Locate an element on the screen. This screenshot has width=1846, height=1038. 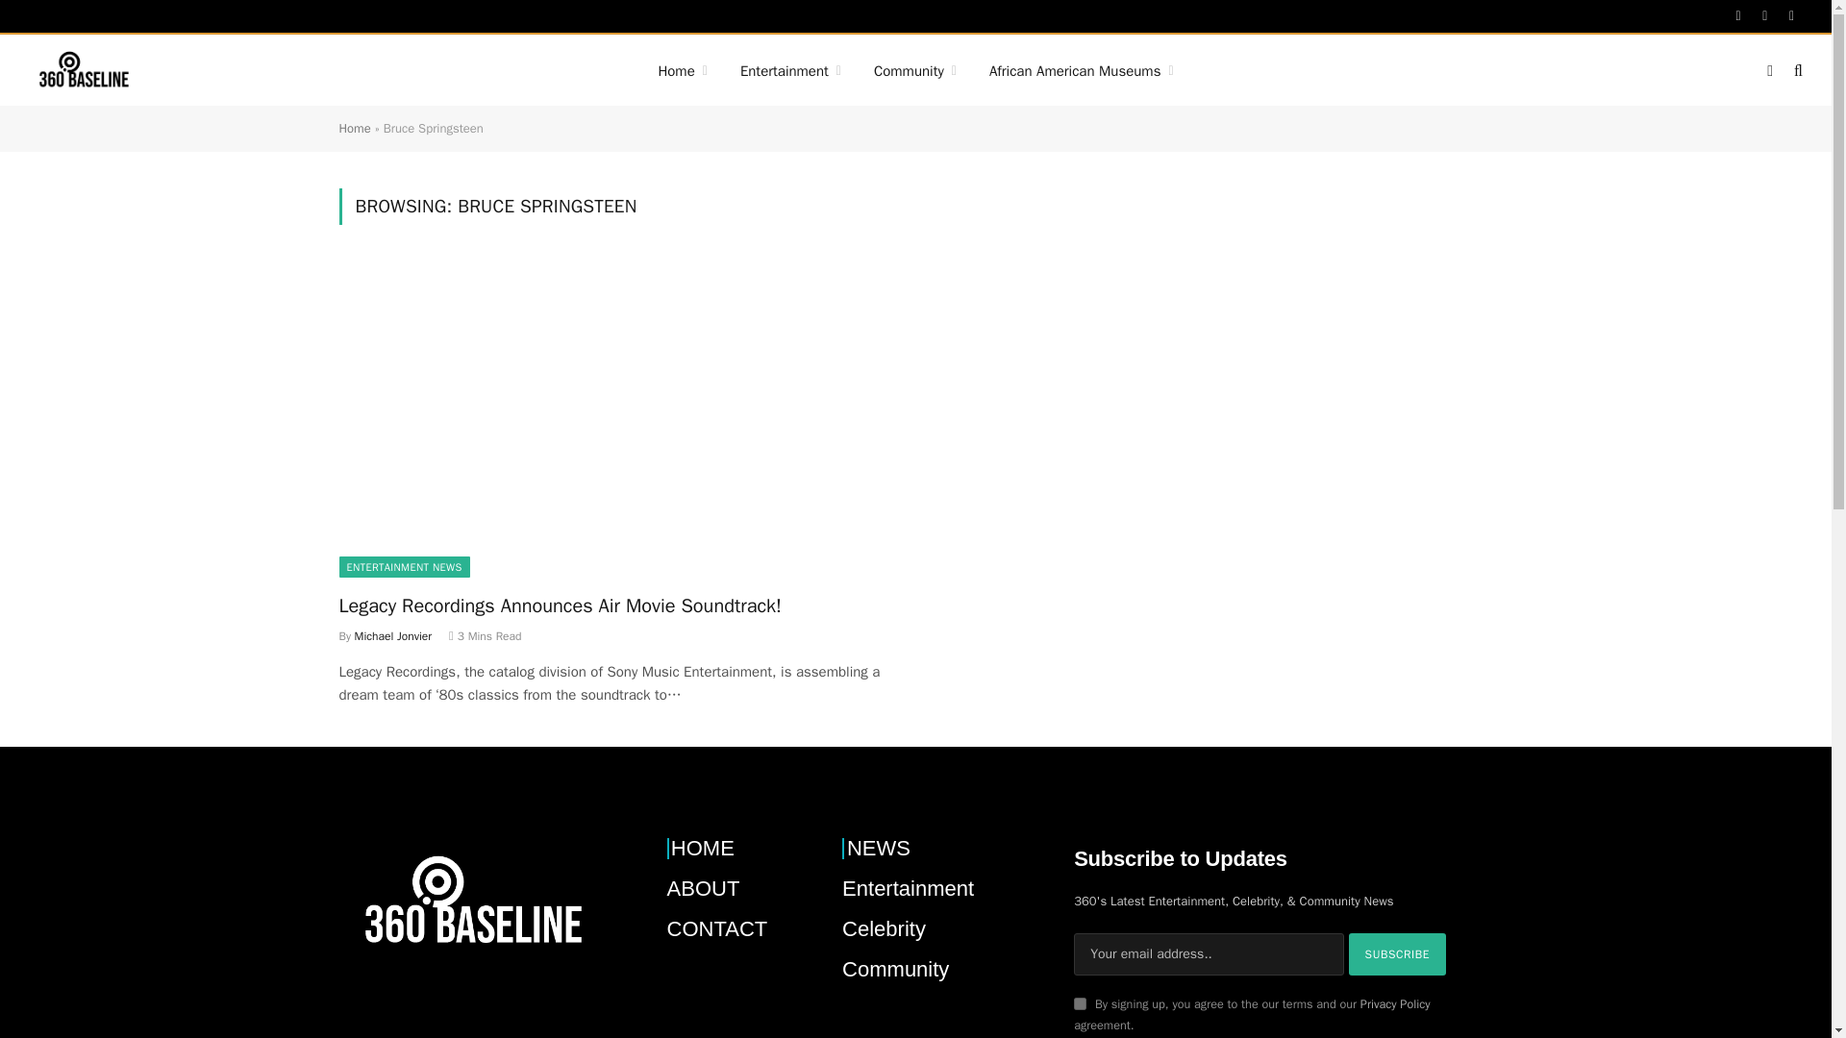
Entertainment is located at coordinates (790, 71).